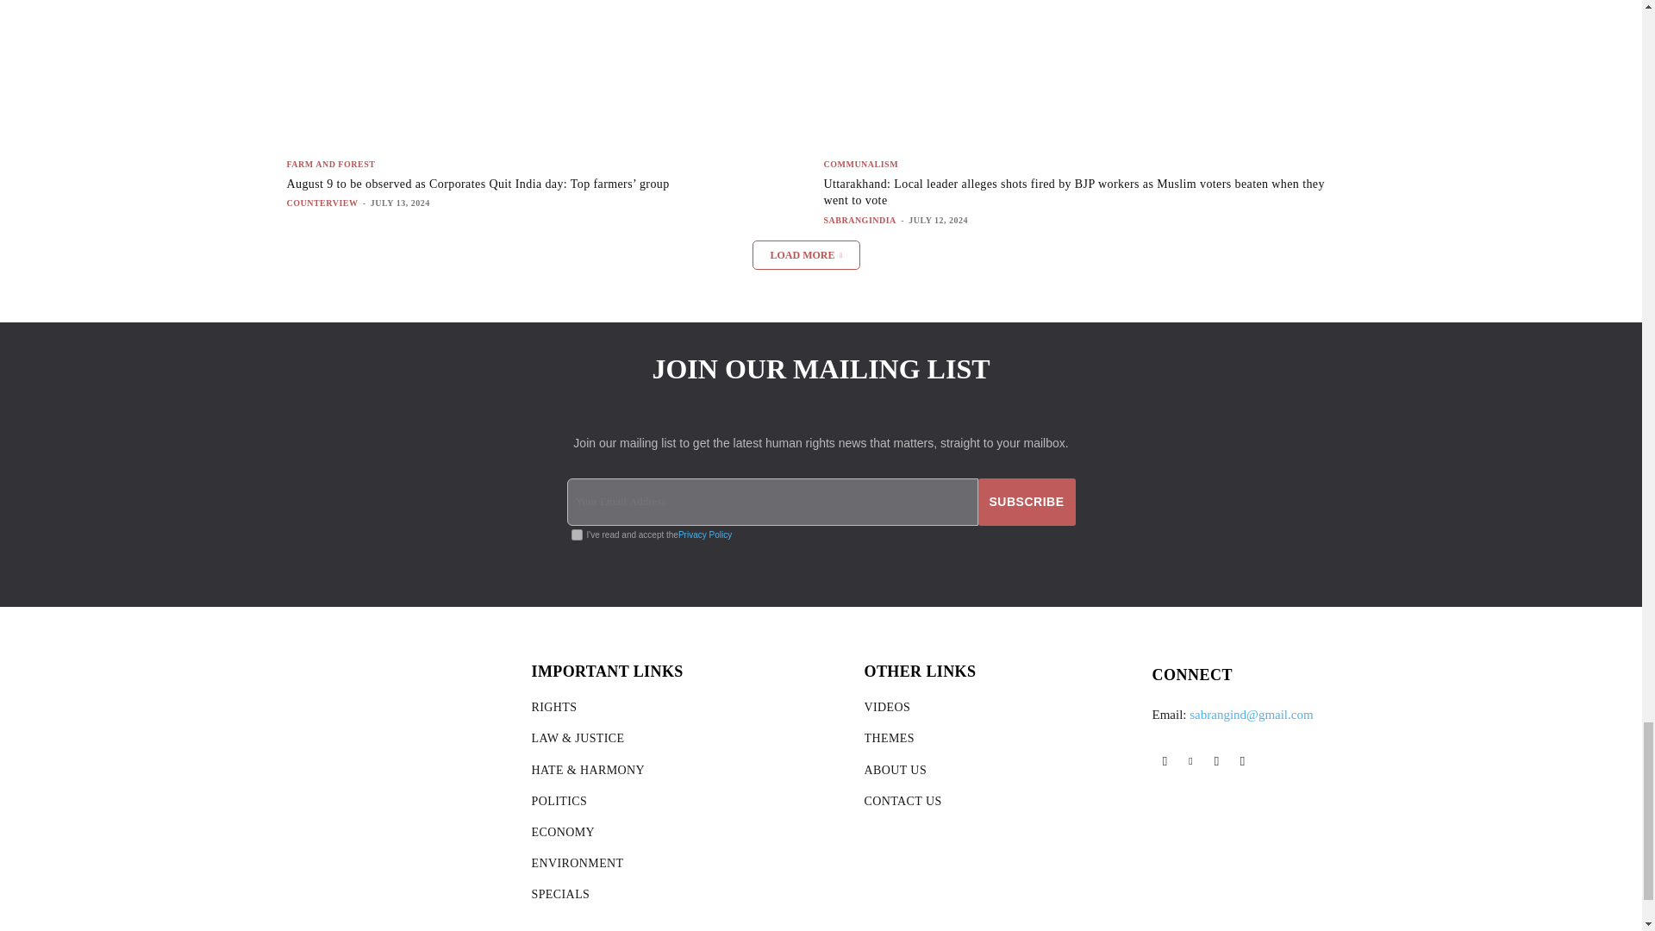 The image size is (1655, 931). Describe the element at coordinates (1027, 502) in the screenshot. I see `Subscribe` at that location.